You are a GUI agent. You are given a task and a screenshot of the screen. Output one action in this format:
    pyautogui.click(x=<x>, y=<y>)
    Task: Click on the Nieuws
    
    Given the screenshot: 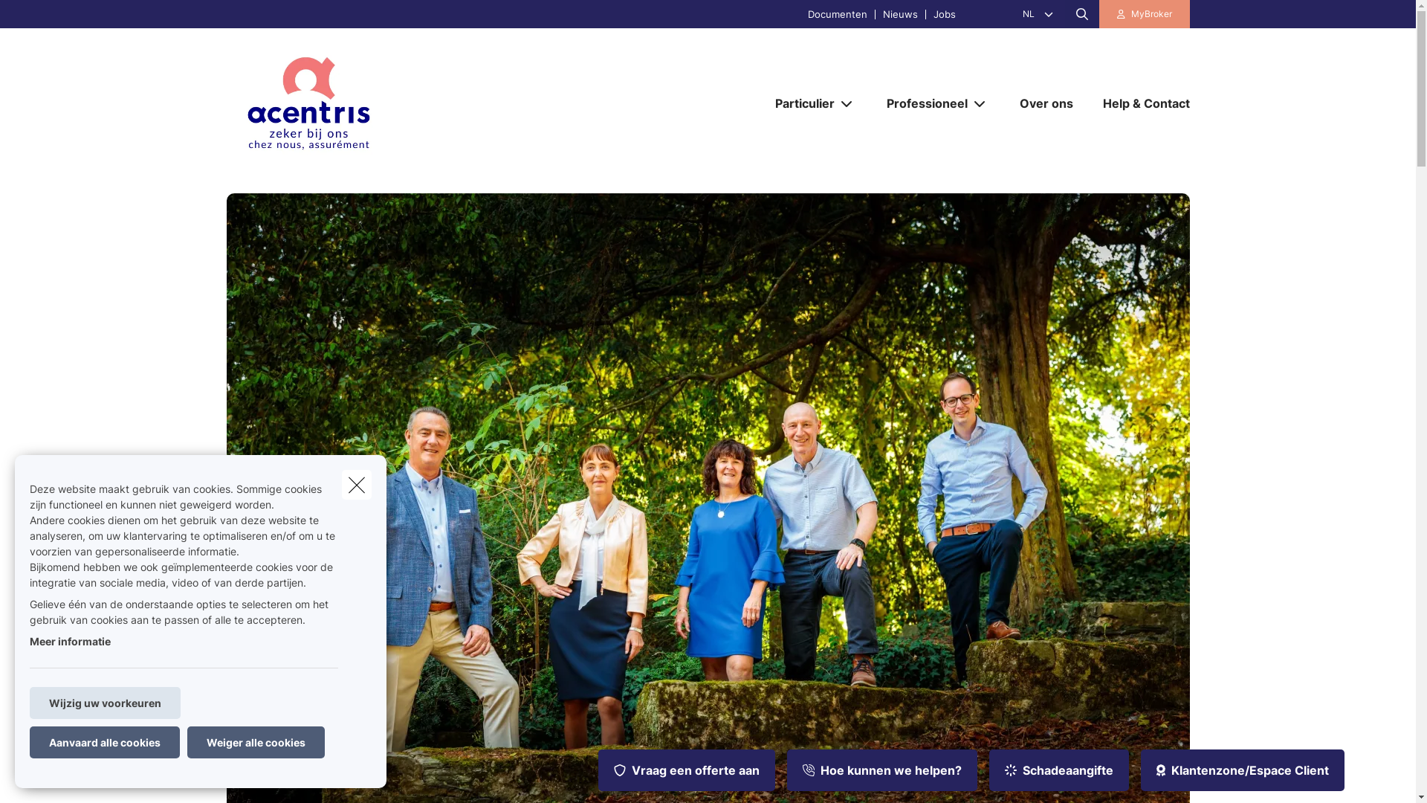 What is the action you would take?
    pyautogui.click(x=900, y=13)
    